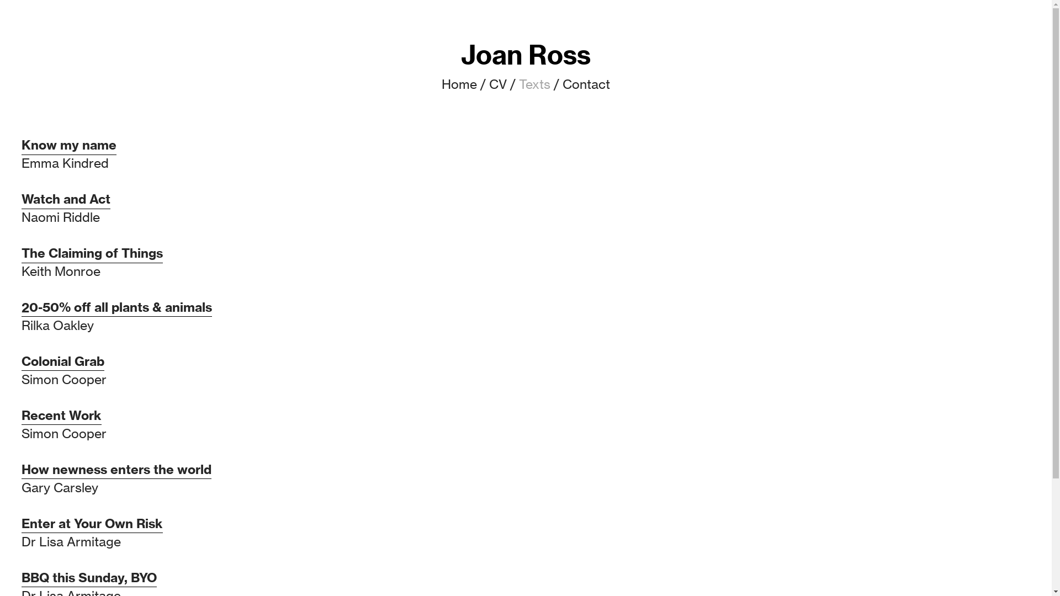  I want to click on CV, so click(498, 85).